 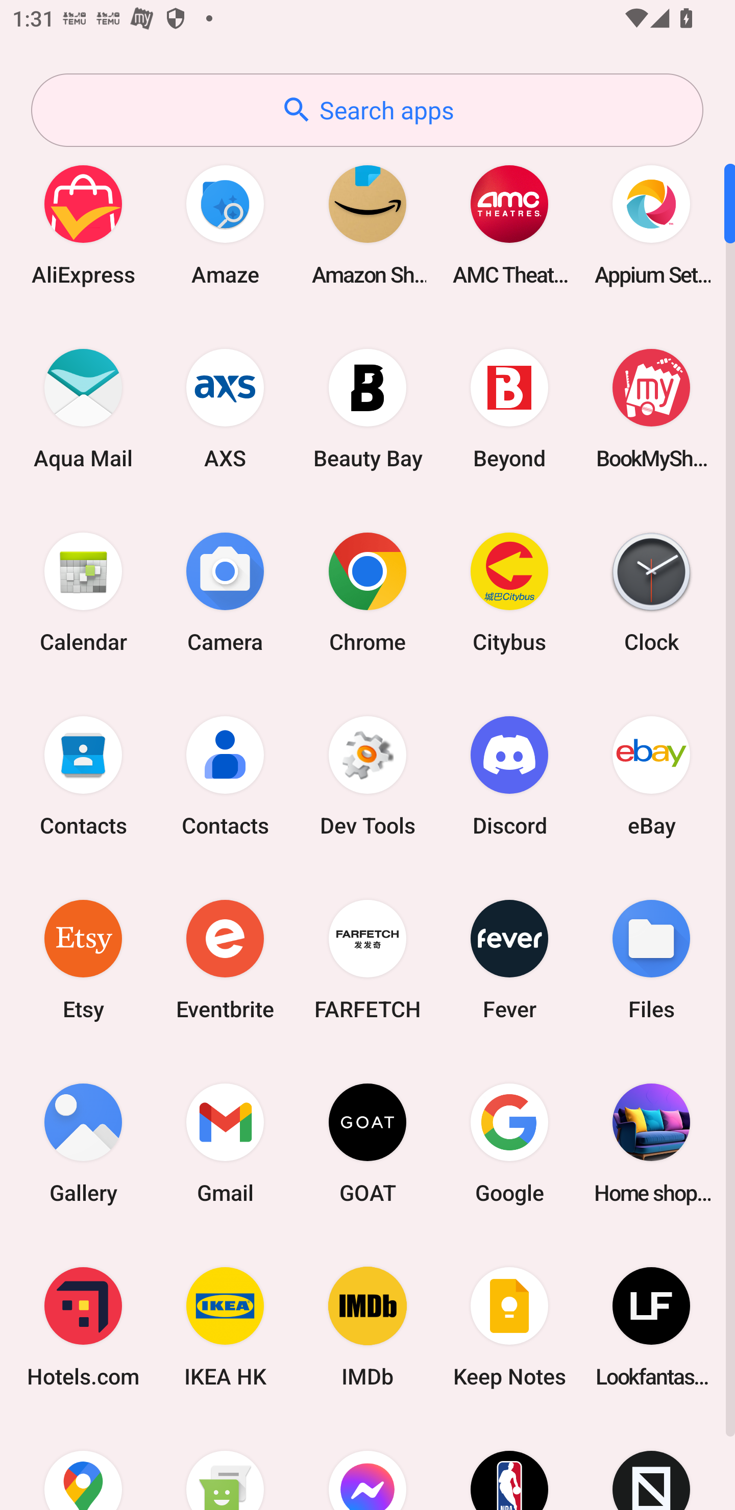 What do you see at coordinates (83, 224) in the screenshot?
I see `AliExpress` at bounding box center [83, 224].